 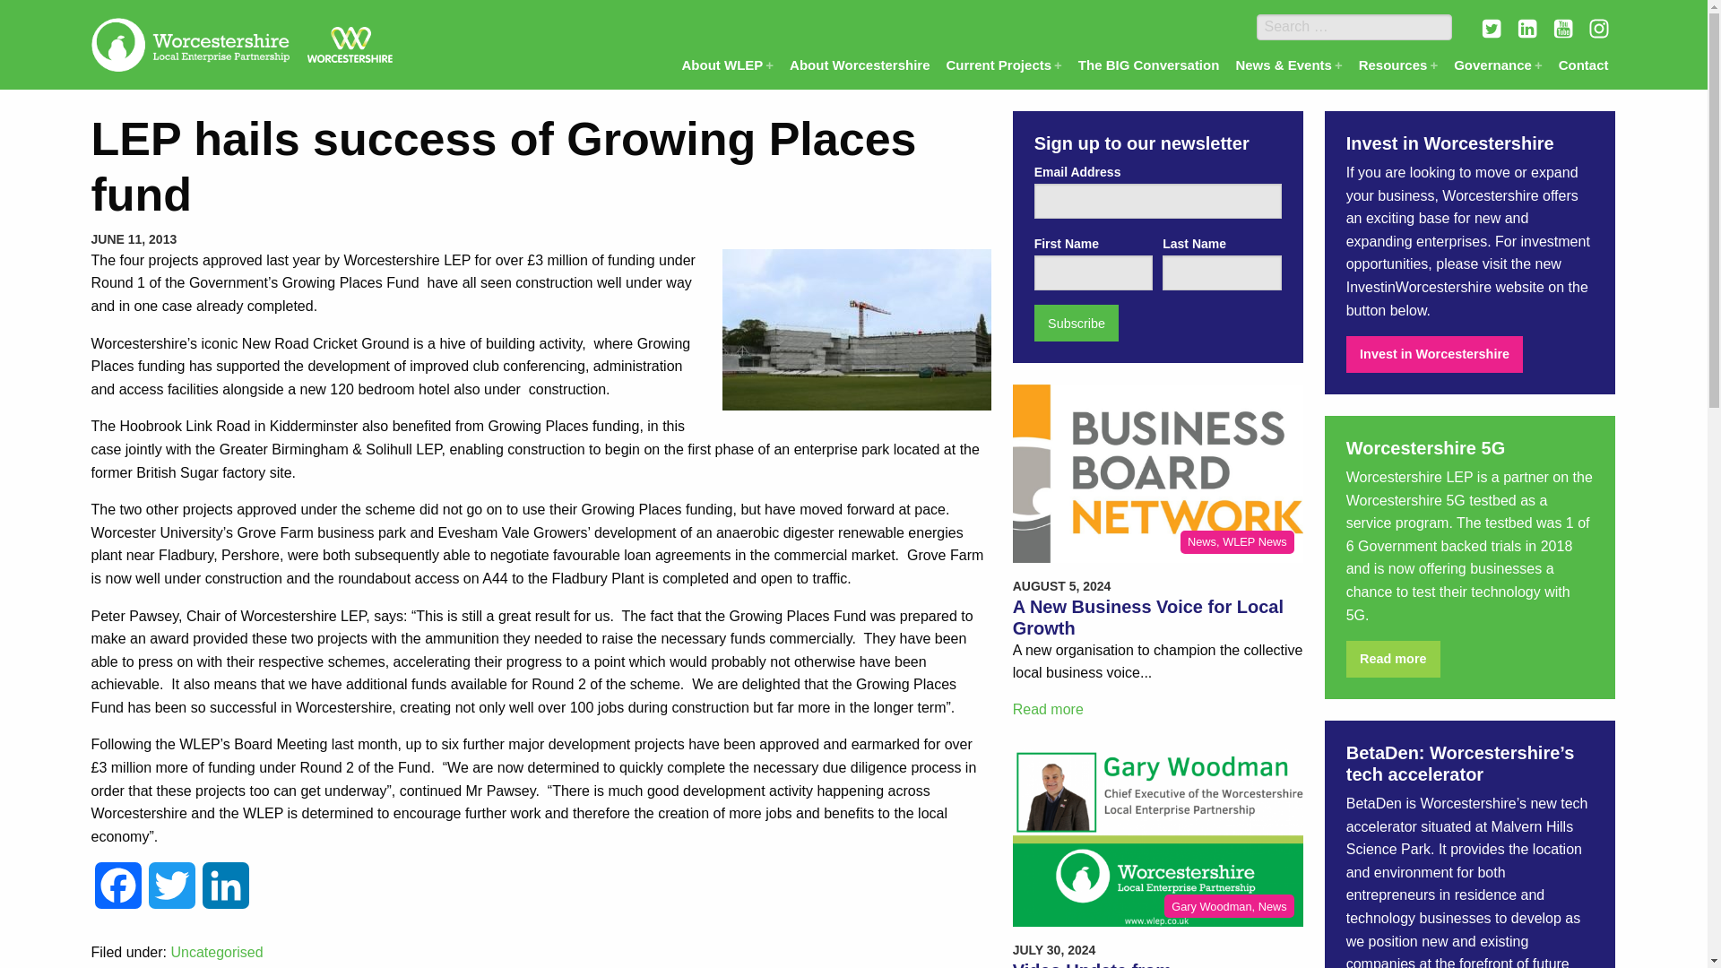 I want to click on Contact, so click(x=1583, y=65).